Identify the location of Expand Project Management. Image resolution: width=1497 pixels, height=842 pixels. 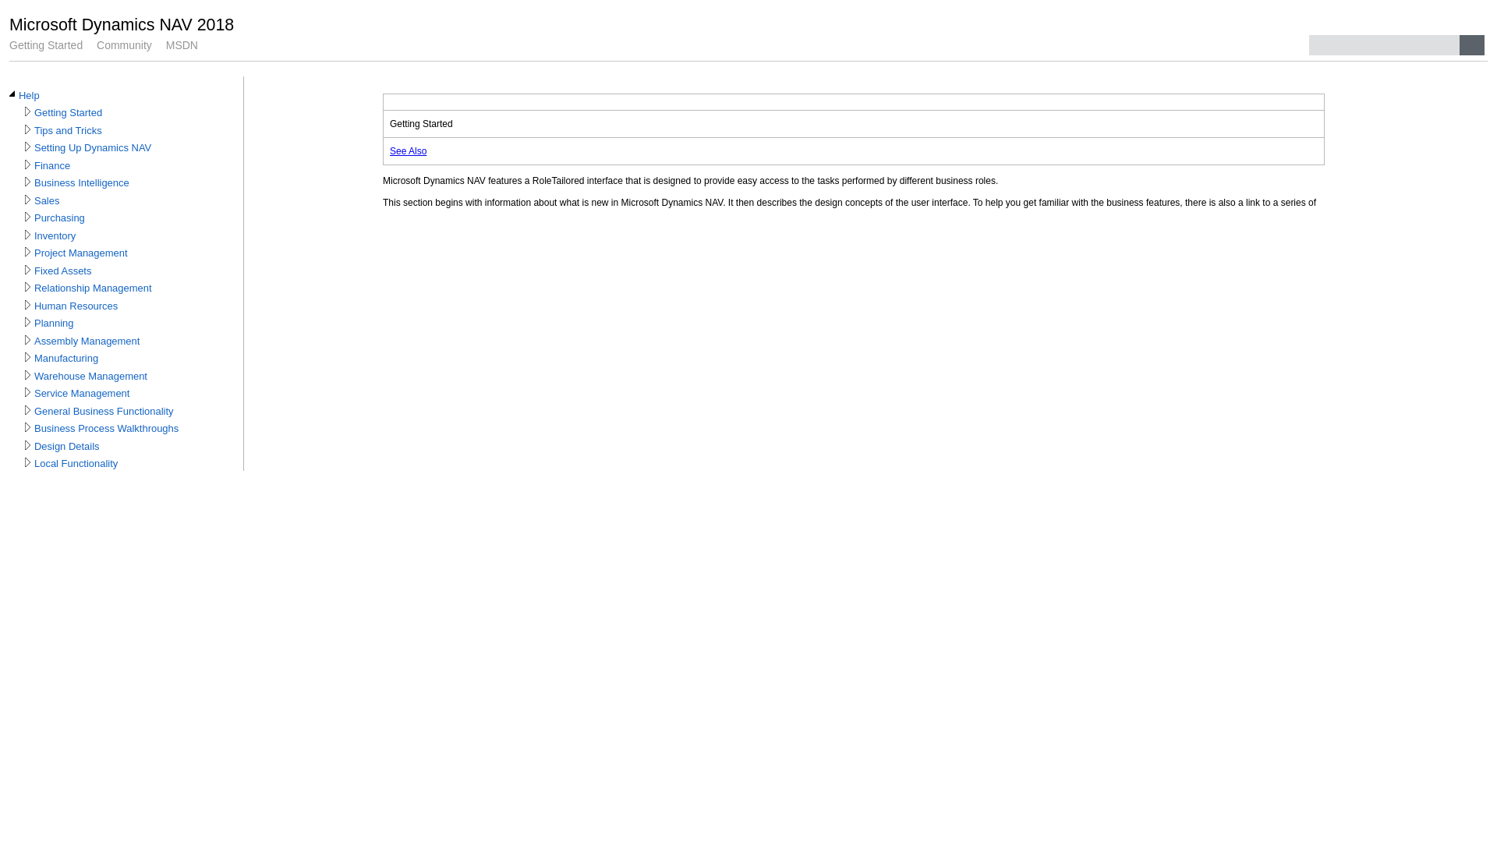
(28, 252).